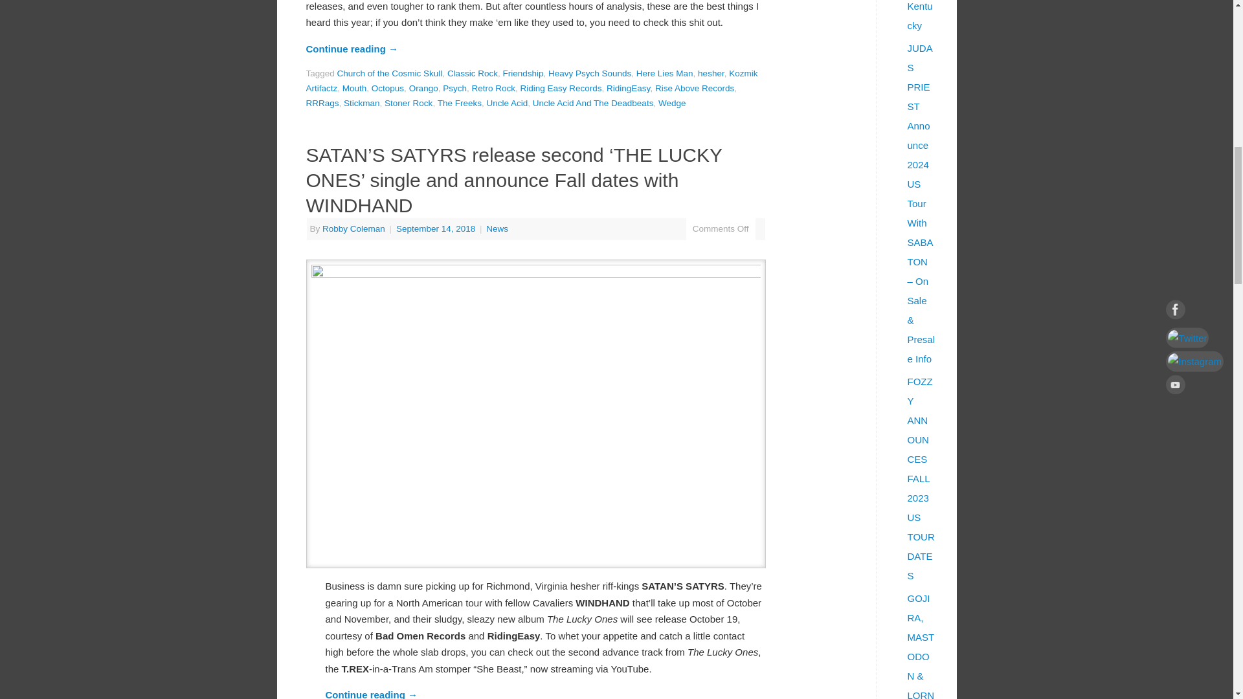 This screenshot has width=1243, height=699. Describe the element at coordinates (355, 88) in the screenshot. I see `Mouth` at that location.